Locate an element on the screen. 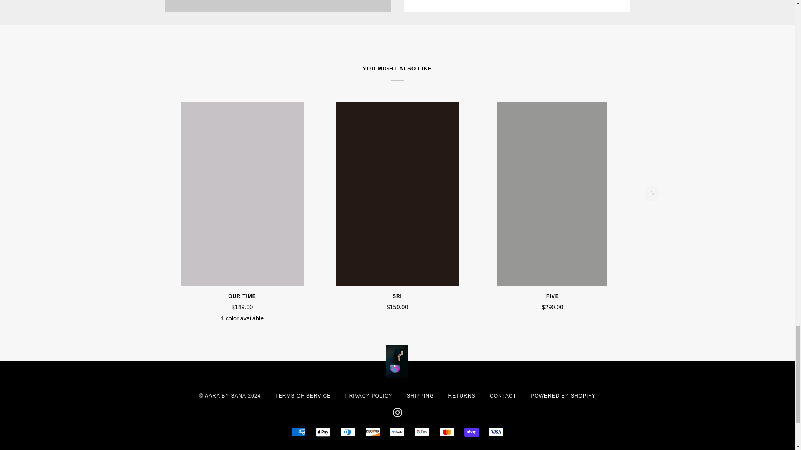 The image size is (801, 450). AMERICAN EXPRESS is located at coordinates (299, 432).